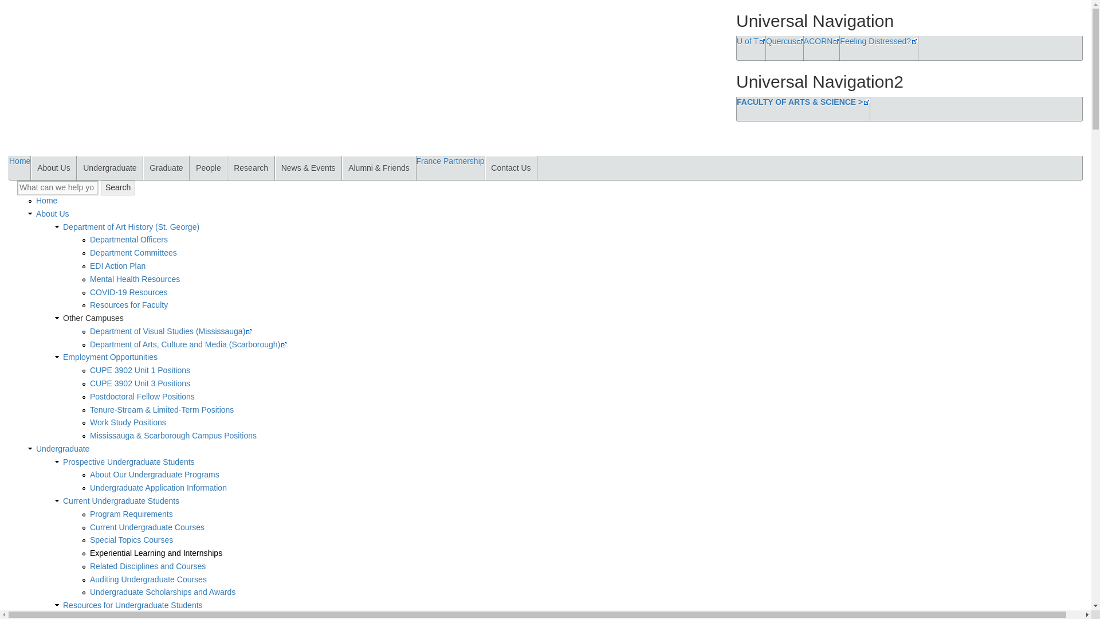 This screenshot has width=1100, height=619. What do you see at coordinates (324, 39) in the screenshot?
I see `Home` at bounding box center [324, 39].